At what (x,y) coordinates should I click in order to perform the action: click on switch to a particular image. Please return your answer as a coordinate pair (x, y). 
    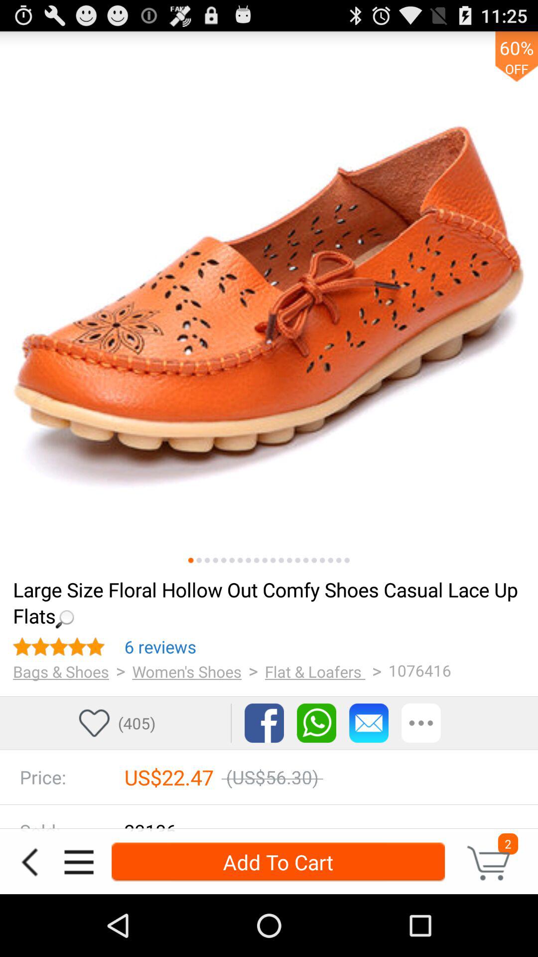
    Looking at the image, I should click on (331, 560).